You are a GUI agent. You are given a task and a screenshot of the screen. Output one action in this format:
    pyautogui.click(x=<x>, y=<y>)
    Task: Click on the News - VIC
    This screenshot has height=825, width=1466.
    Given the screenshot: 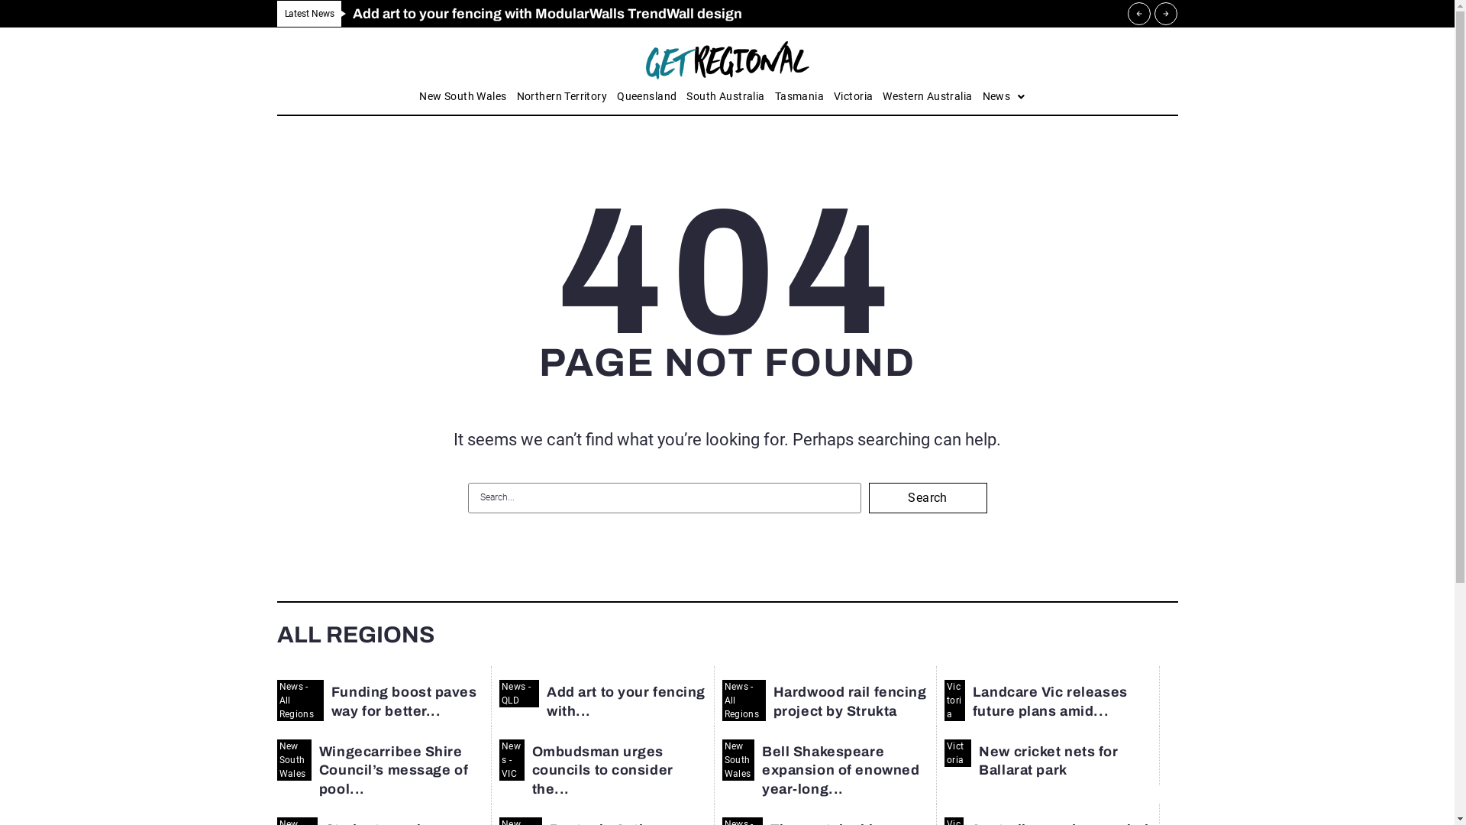 What is the action you would take?
    pyautogui.click(x=512, y=760)
    